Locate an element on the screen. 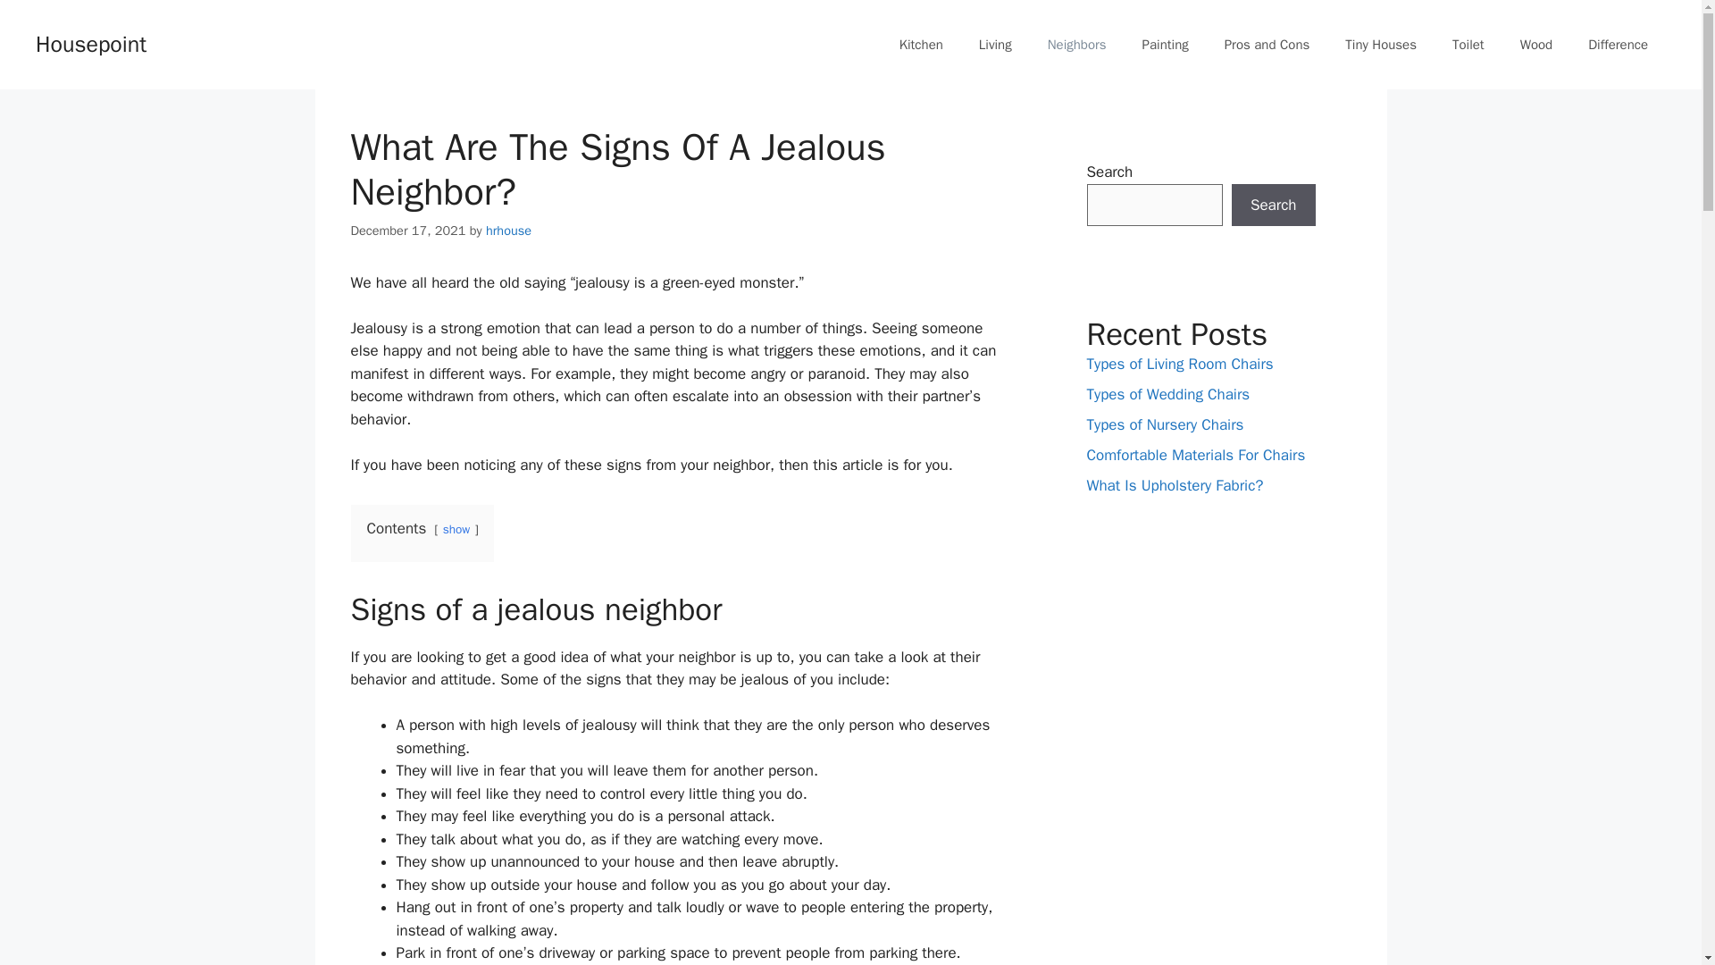 This screenshot has width=1715, height=965. Housepoint is located at coordinates (91, 43).